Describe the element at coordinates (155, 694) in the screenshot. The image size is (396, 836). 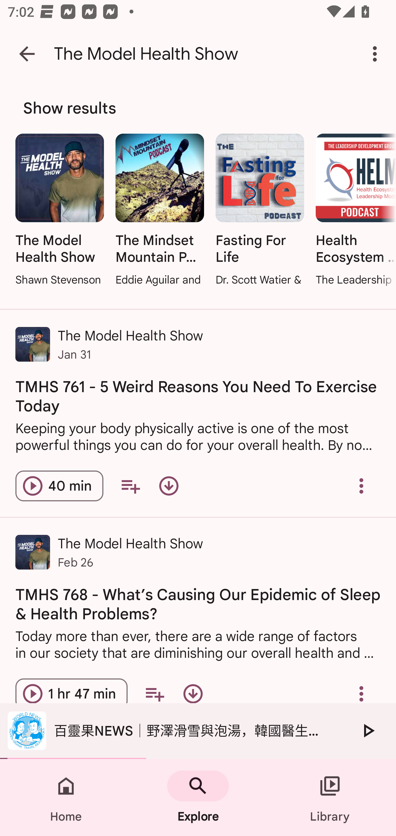
I see `Add to your queue` at that location.